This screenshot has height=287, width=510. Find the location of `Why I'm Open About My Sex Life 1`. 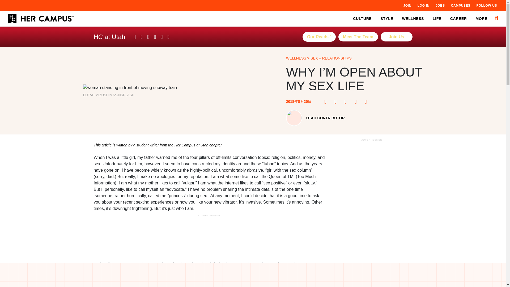

Why I'm Open About My Sex Life 1 is located at coordinates (130, 88).